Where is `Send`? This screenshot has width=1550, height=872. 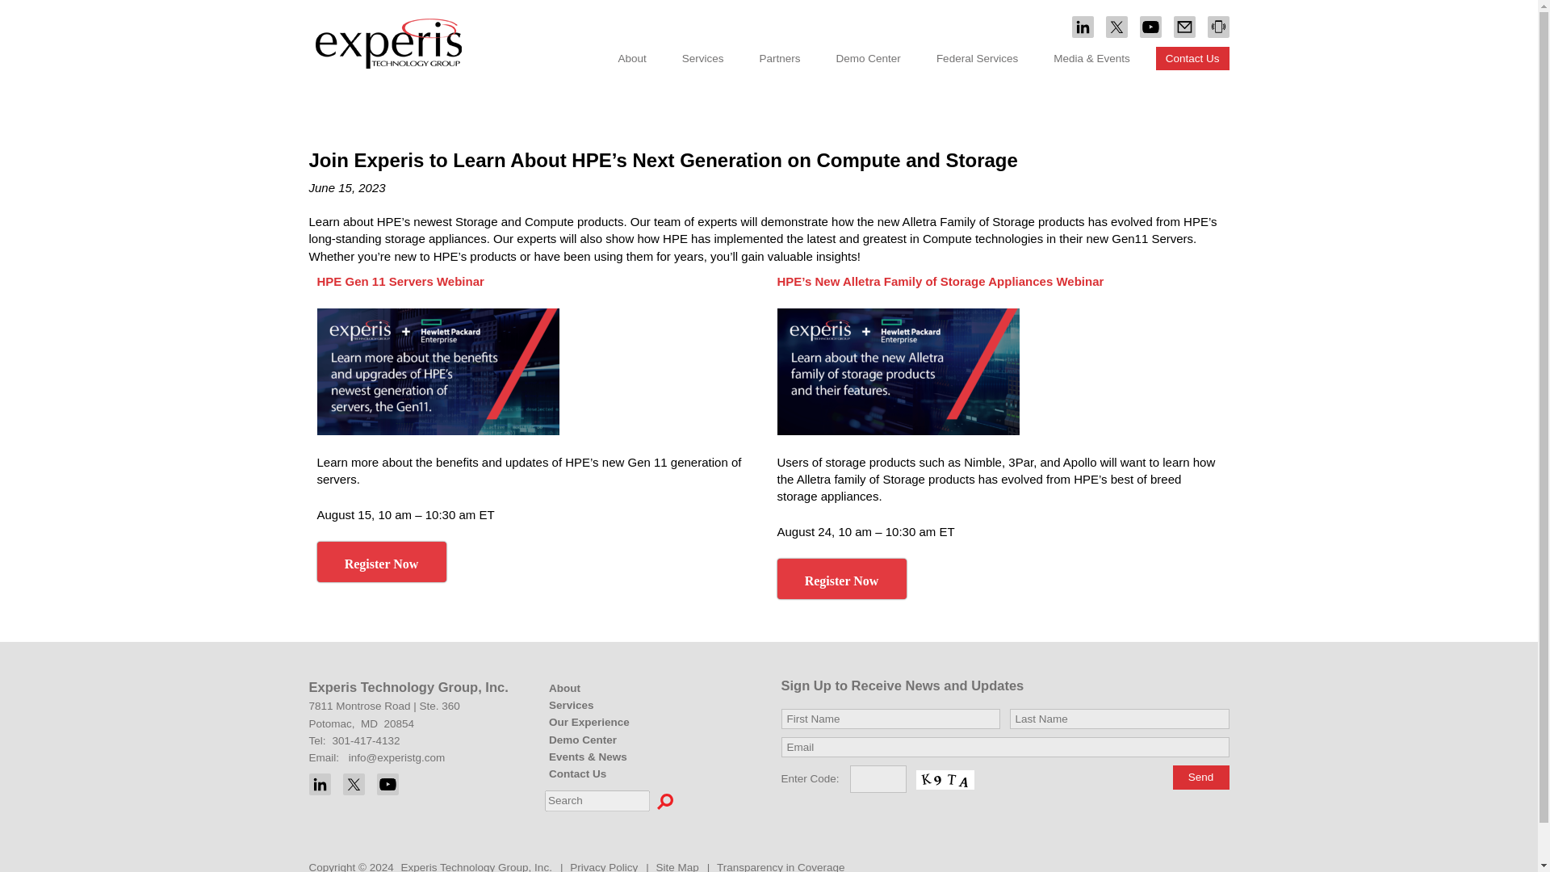 Send is located at coordinates (1200, 778).